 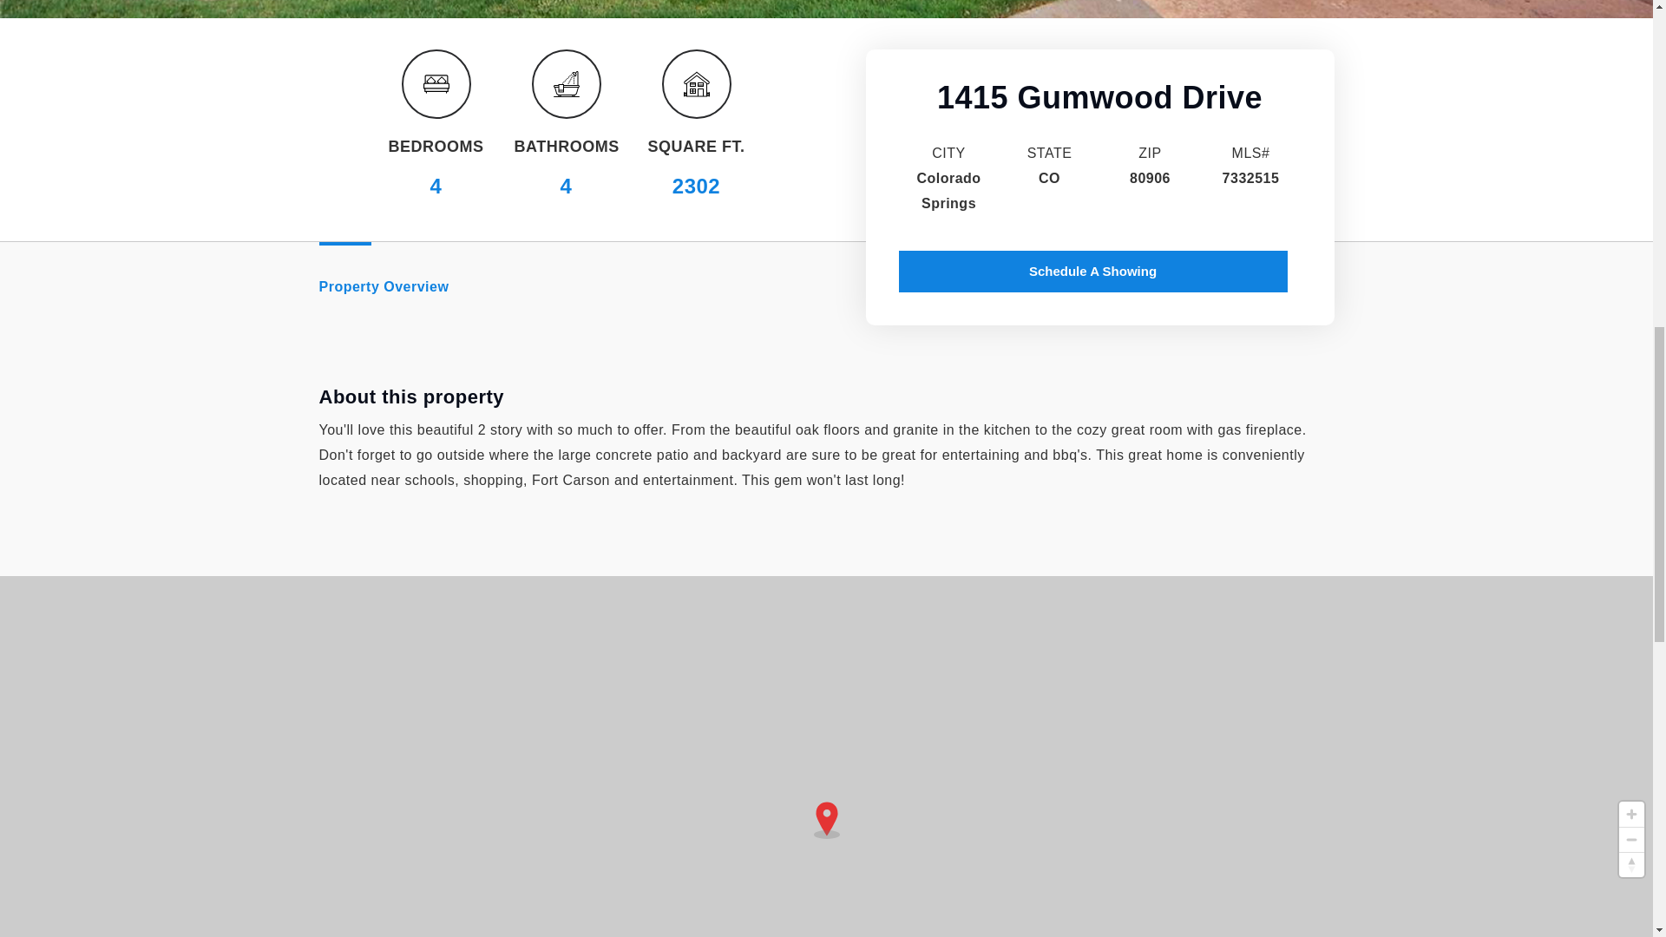 What do you see at coordinates (1631, 864) in the screenshot?
I see `Reset bearing to north` at bounding box center [1631, 864].